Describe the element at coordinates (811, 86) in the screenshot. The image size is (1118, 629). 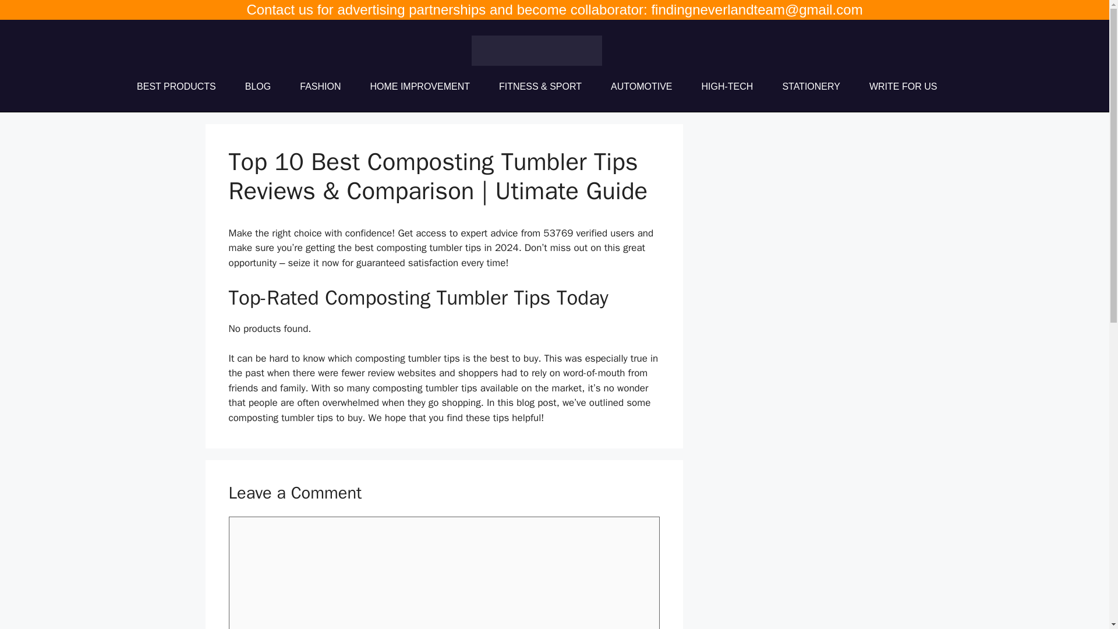
I see `STATIONERY` at that location.